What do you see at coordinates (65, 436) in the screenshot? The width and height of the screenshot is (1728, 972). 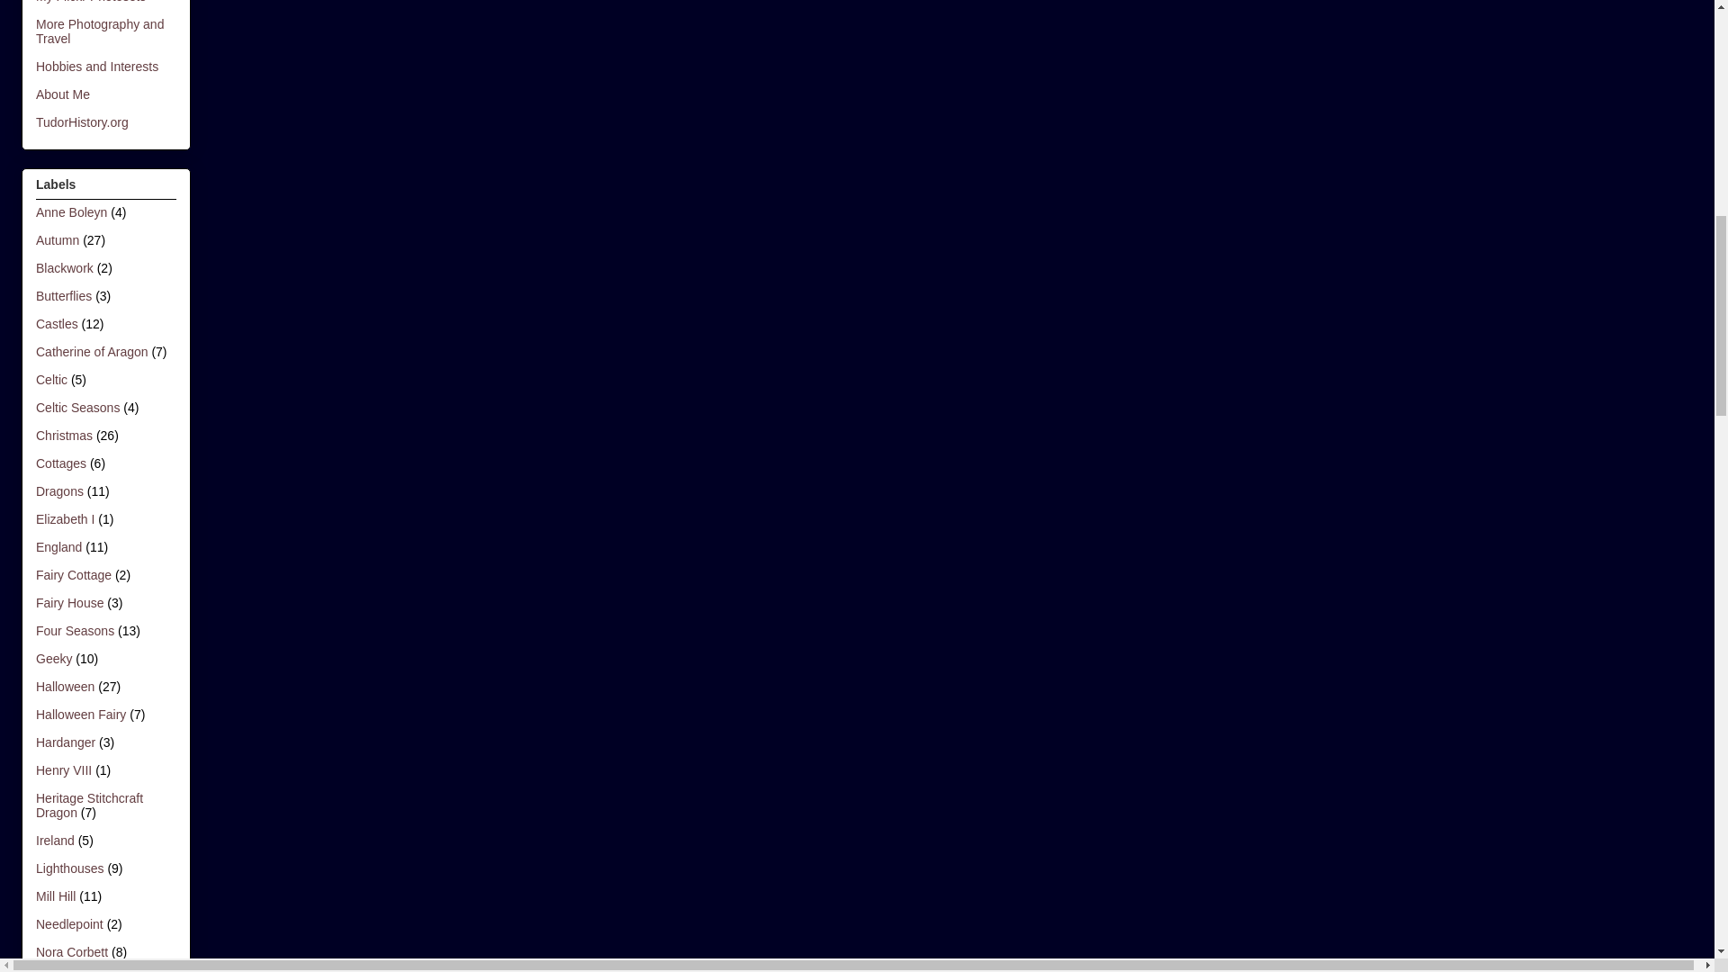 I see `Christmas` at bounding box center [65, 436].